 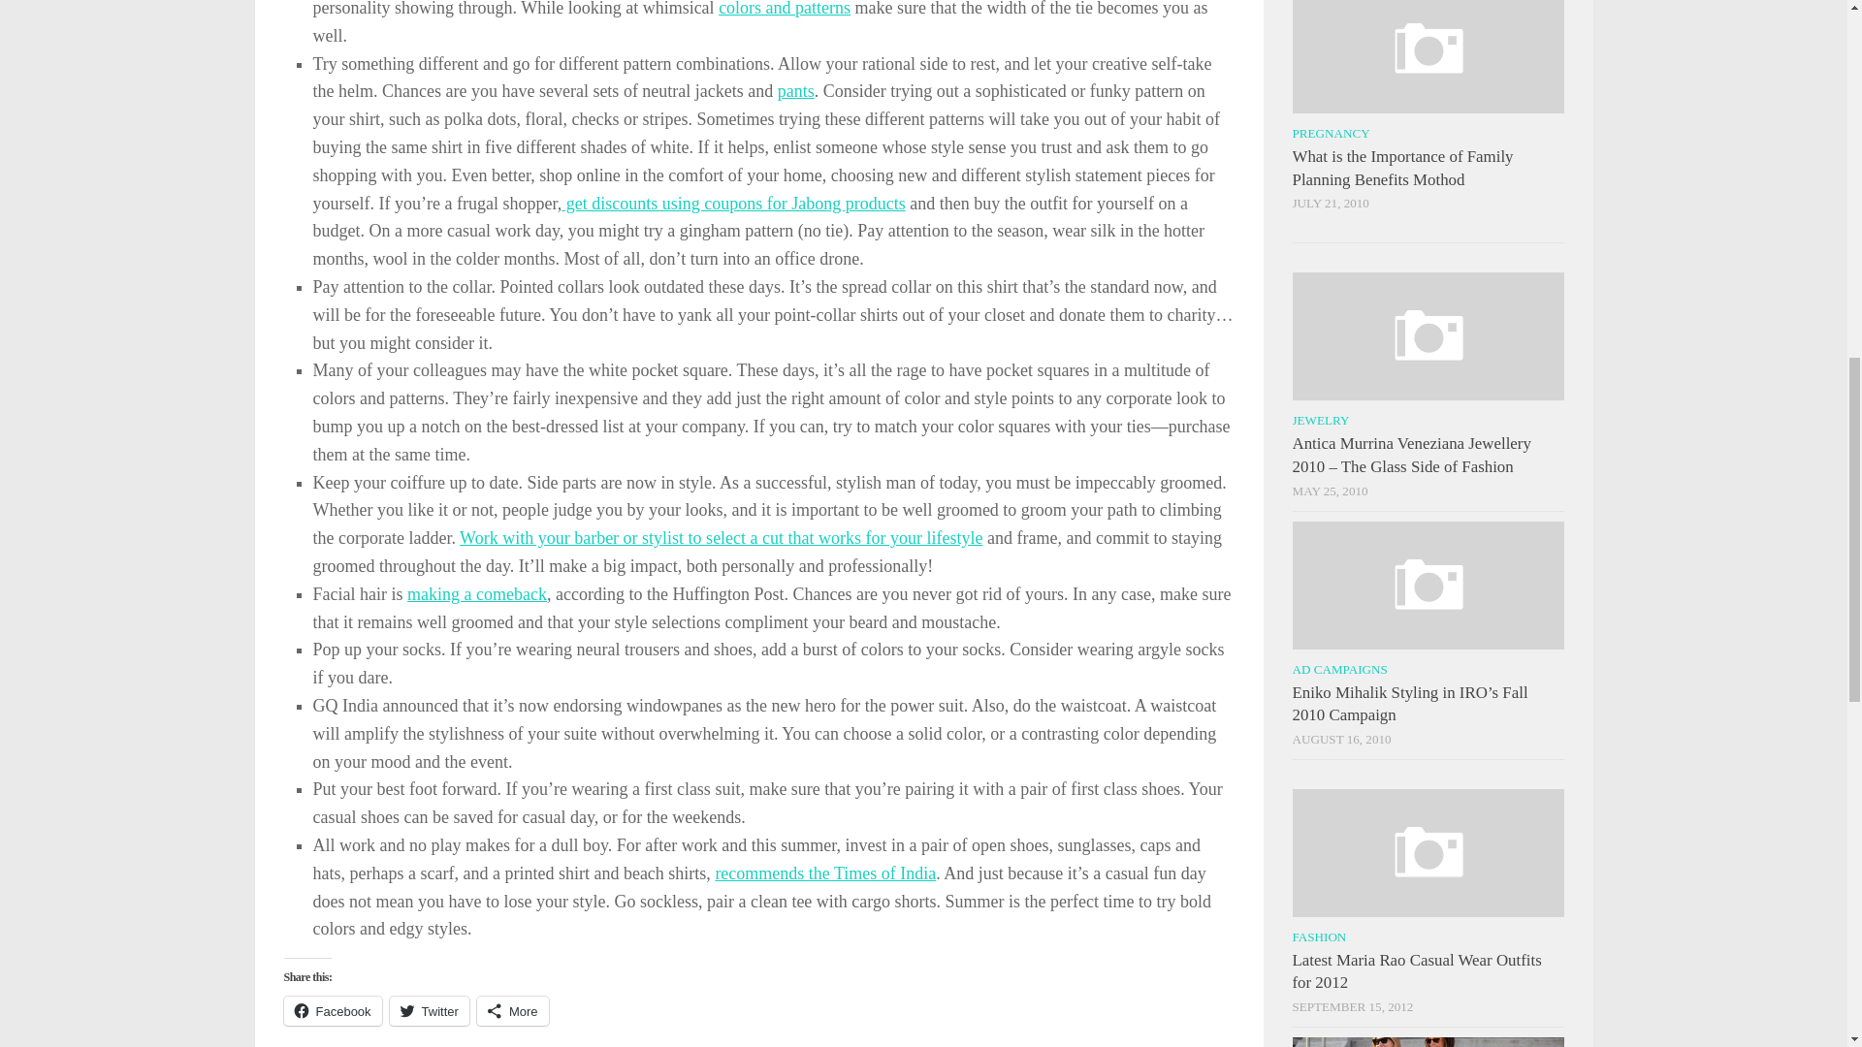 What do you see at coordinates (429, 1011) in the screenshot?
I see `Twitter` at bounding box center [429, 1011].